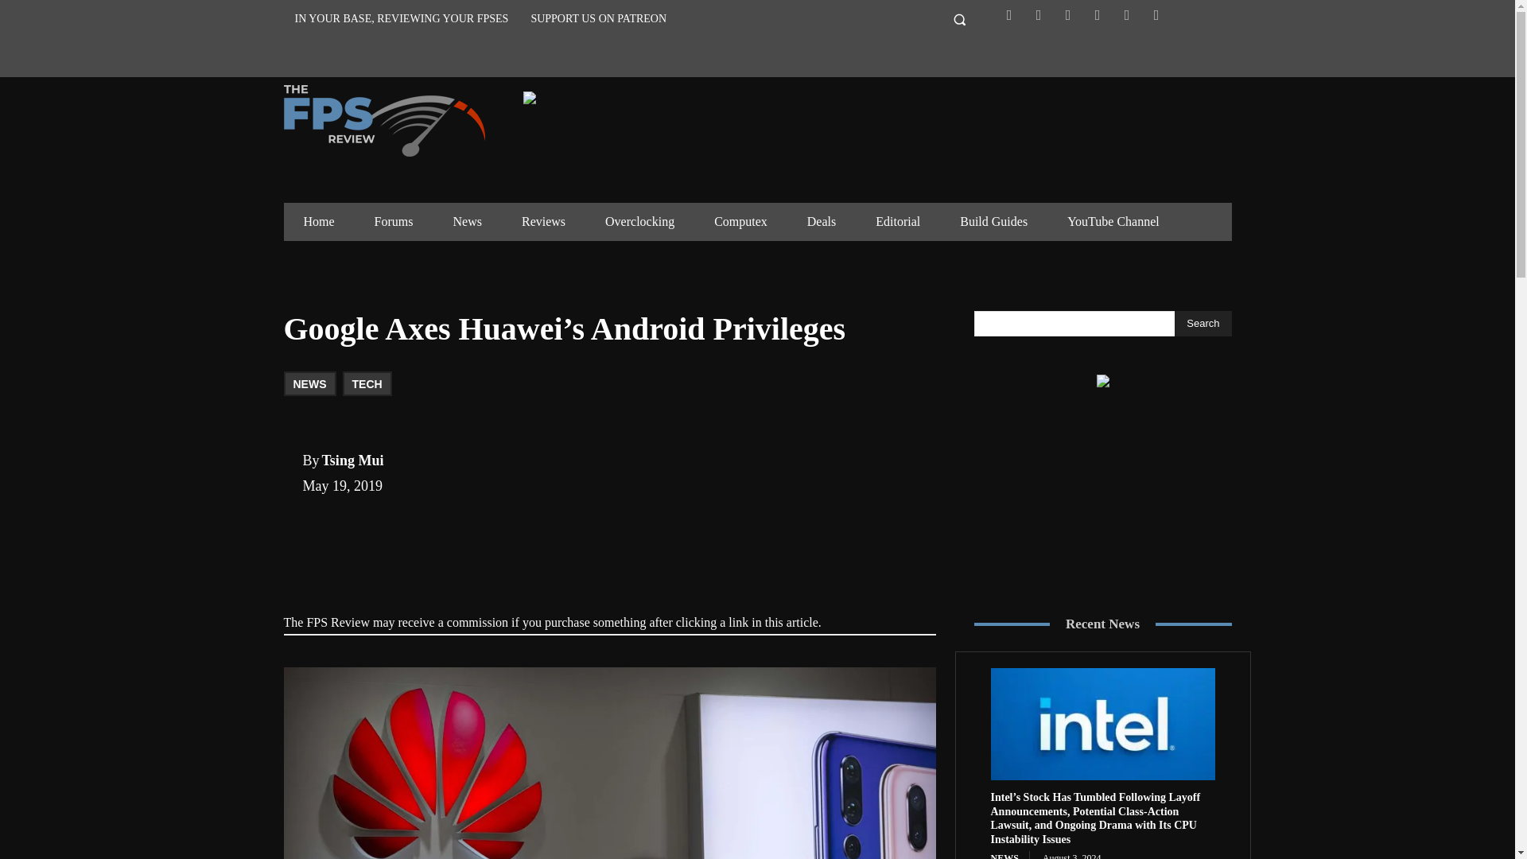 The image size is (1527, 859). Describe the element at coordinates (1039, 14) in the screenshot. I see `Flipboard` at that location.